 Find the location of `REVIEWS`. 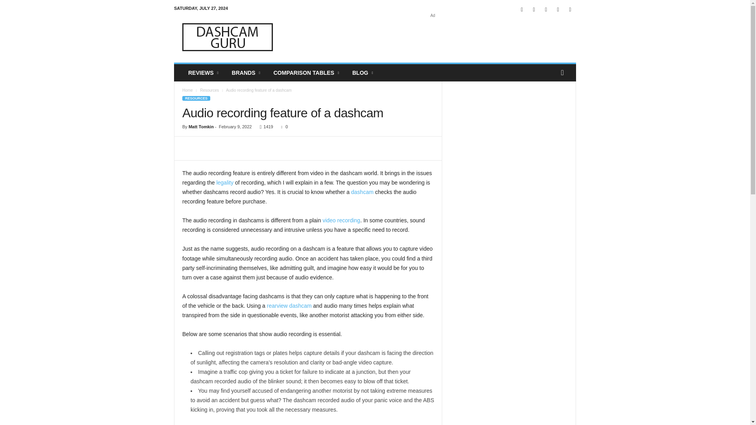

REVIEWS is located at coordinates (204, 73).